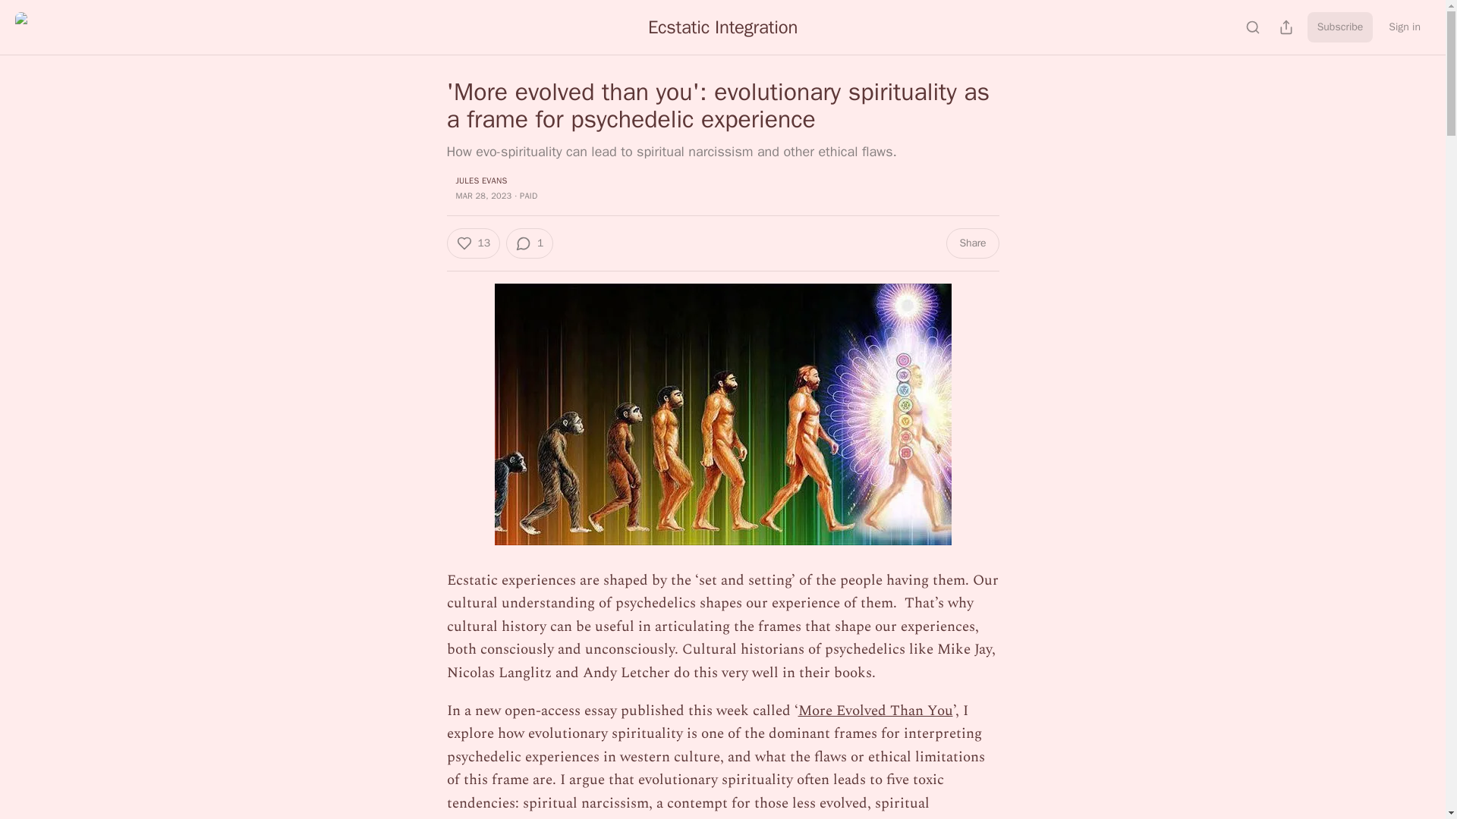  Describe the element at coordinates (722, 27) in the screenshot. I see `Ecstatic Integration` at that location.